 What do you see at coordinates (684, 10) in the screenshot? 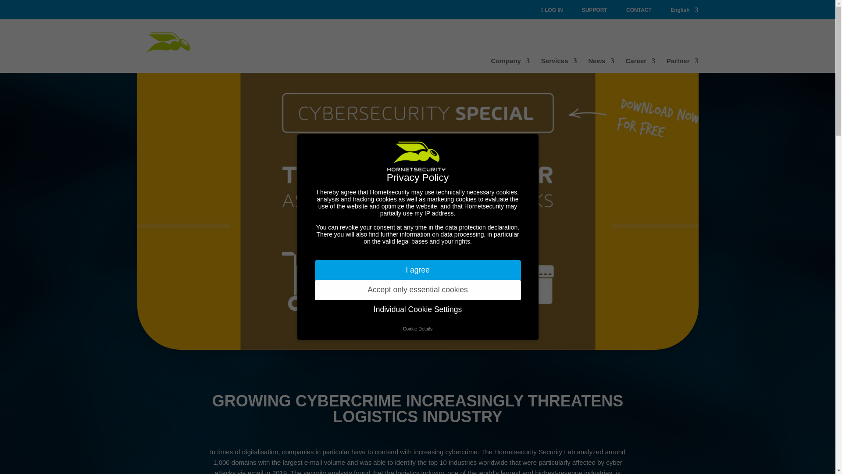
I see `English` at bounding box center [684, 10].